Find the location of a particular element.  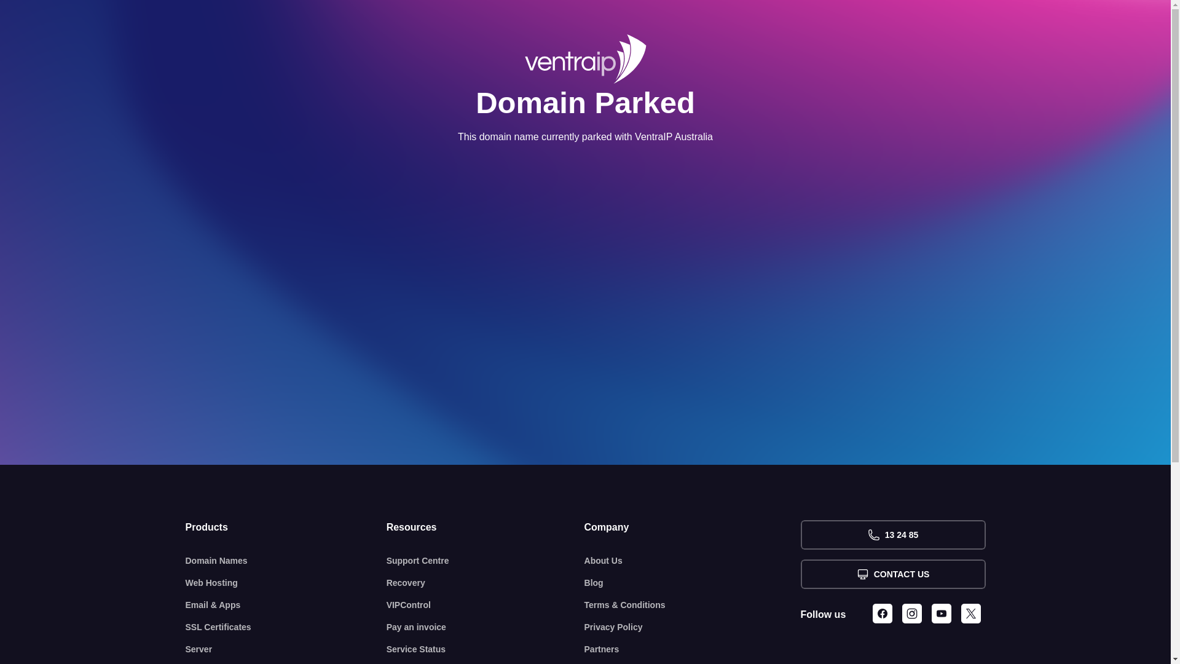

Recovery is located at coordinates (486, 583).